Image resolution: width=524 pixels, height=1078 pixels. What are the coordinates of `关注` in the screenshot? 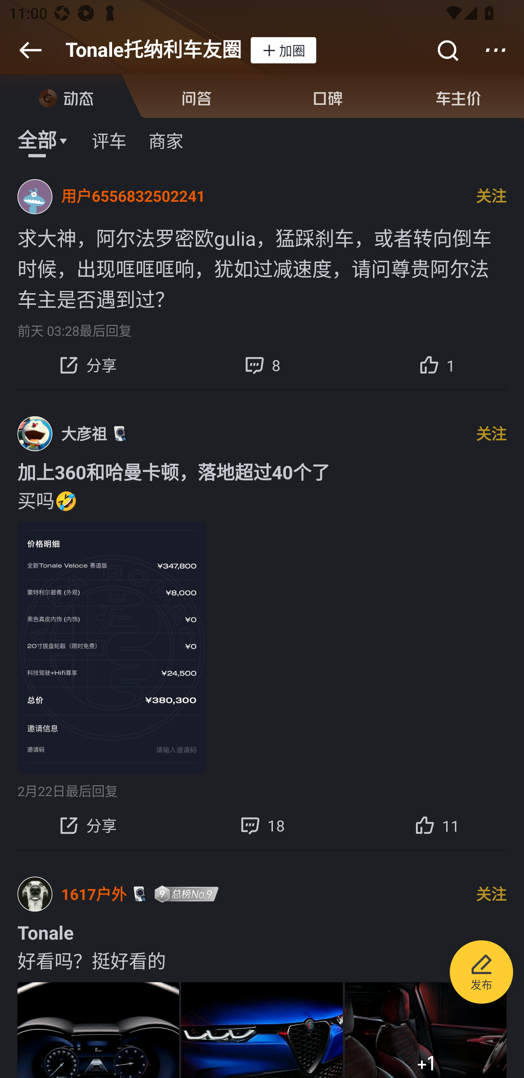 It's located at (491, 434).